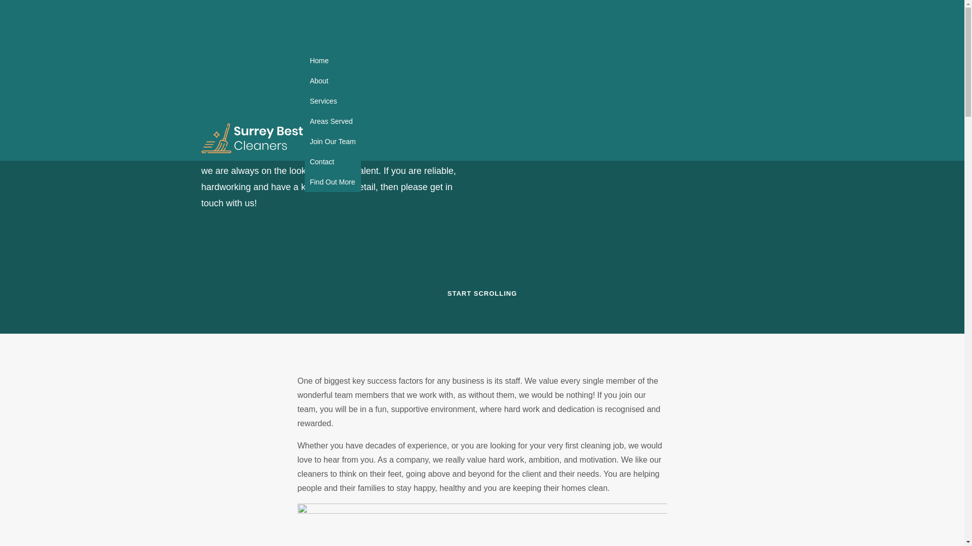 The height and width of the screenshot is (546, 972). I want to click on Join Our Team, so click(333, 142).